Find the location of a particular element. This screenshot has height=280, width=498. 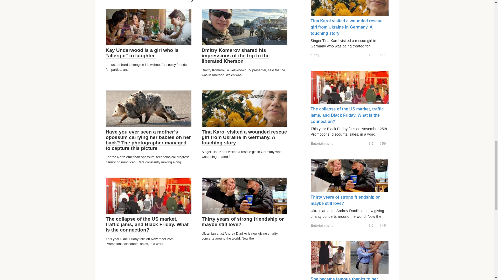

Comments is located at coordinates (278, 121).